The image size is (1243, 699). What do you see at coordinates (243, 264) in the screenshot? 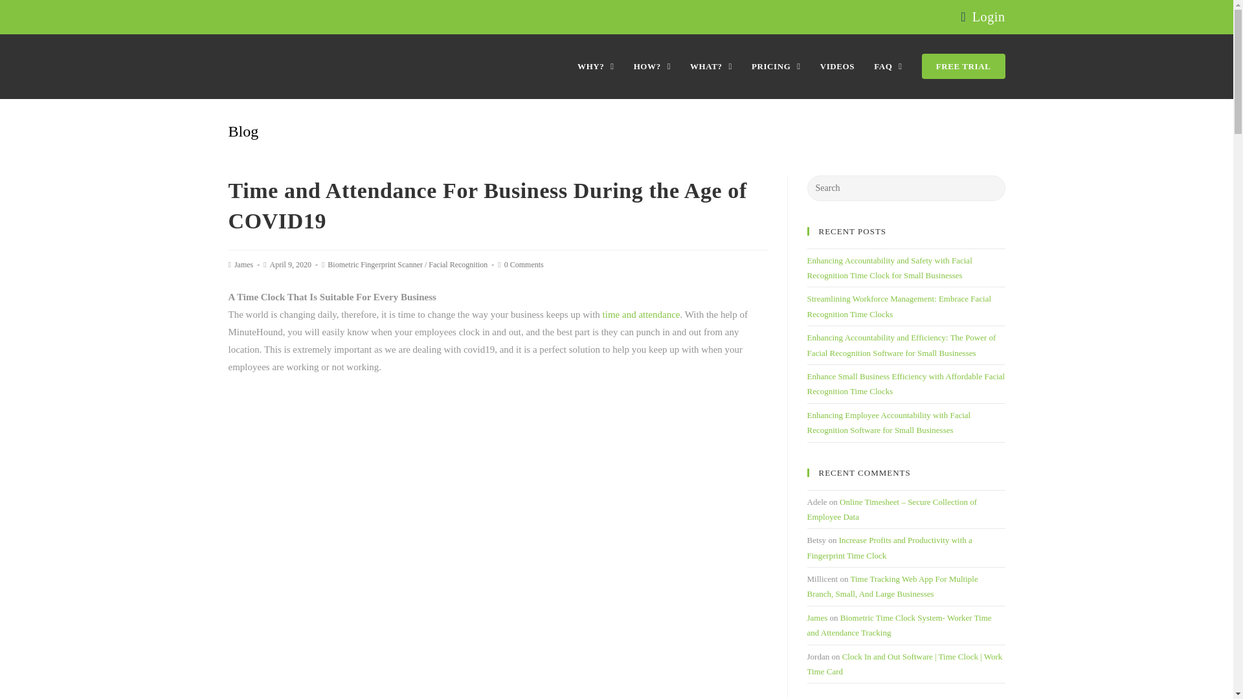
I see `James` at bounding box center [243, 264].